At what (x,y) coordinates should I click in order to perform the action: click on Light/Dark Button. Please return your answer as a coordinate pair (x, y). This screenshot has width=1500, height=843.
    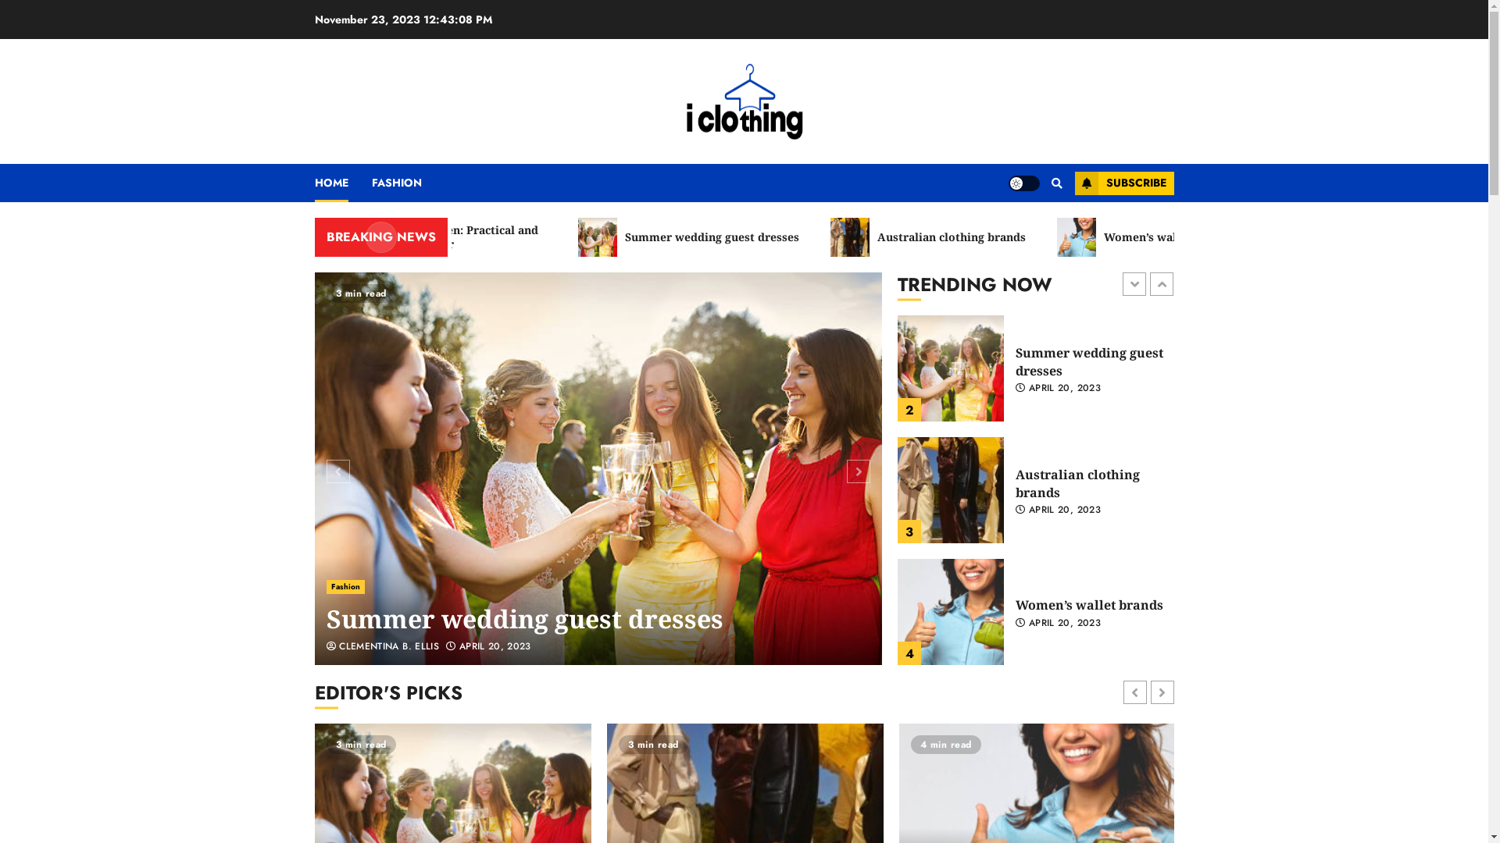
    Looking at the image, I should click on (1023, 183).